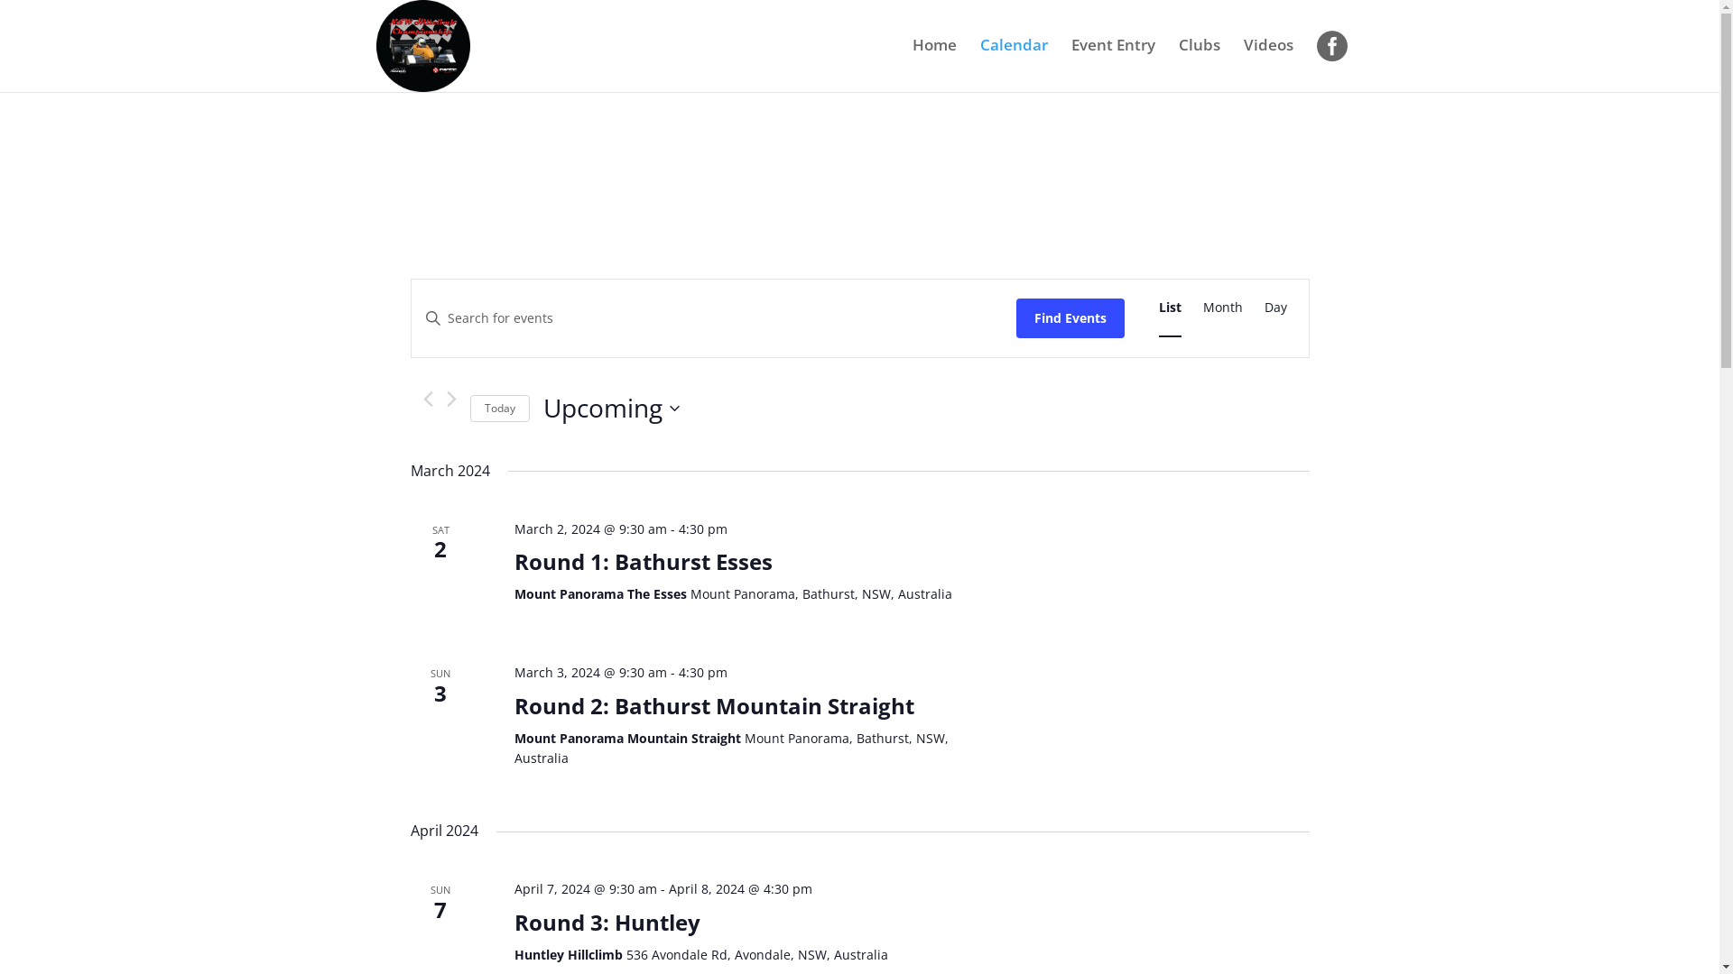 This screenshot has height=974, width=1733. I want to click on Upcoming, so click(612, 409).